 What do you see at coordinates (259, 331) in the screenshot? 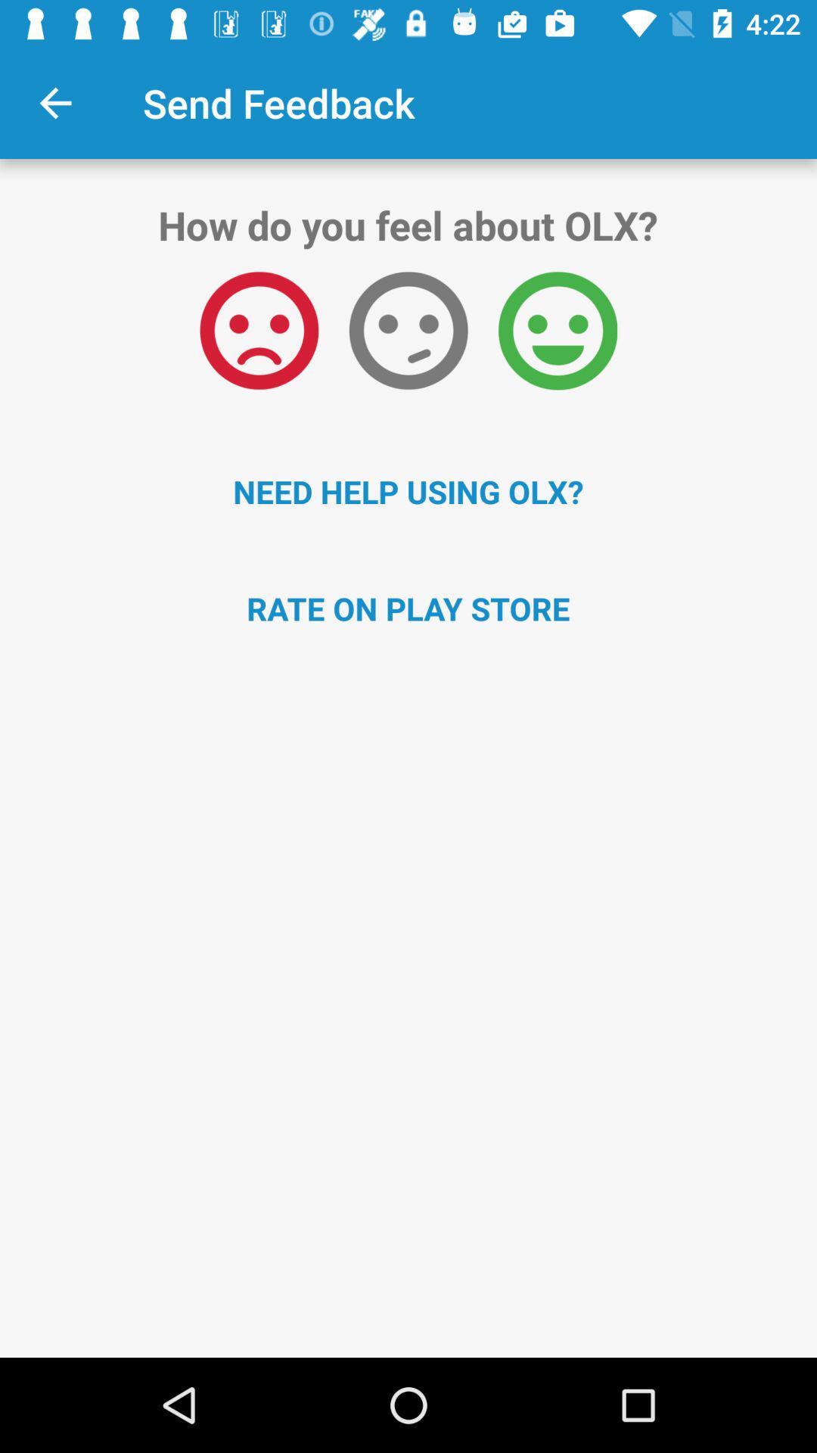
I see `turn off the icon below how do you icon` at bounding box center [259, 331].